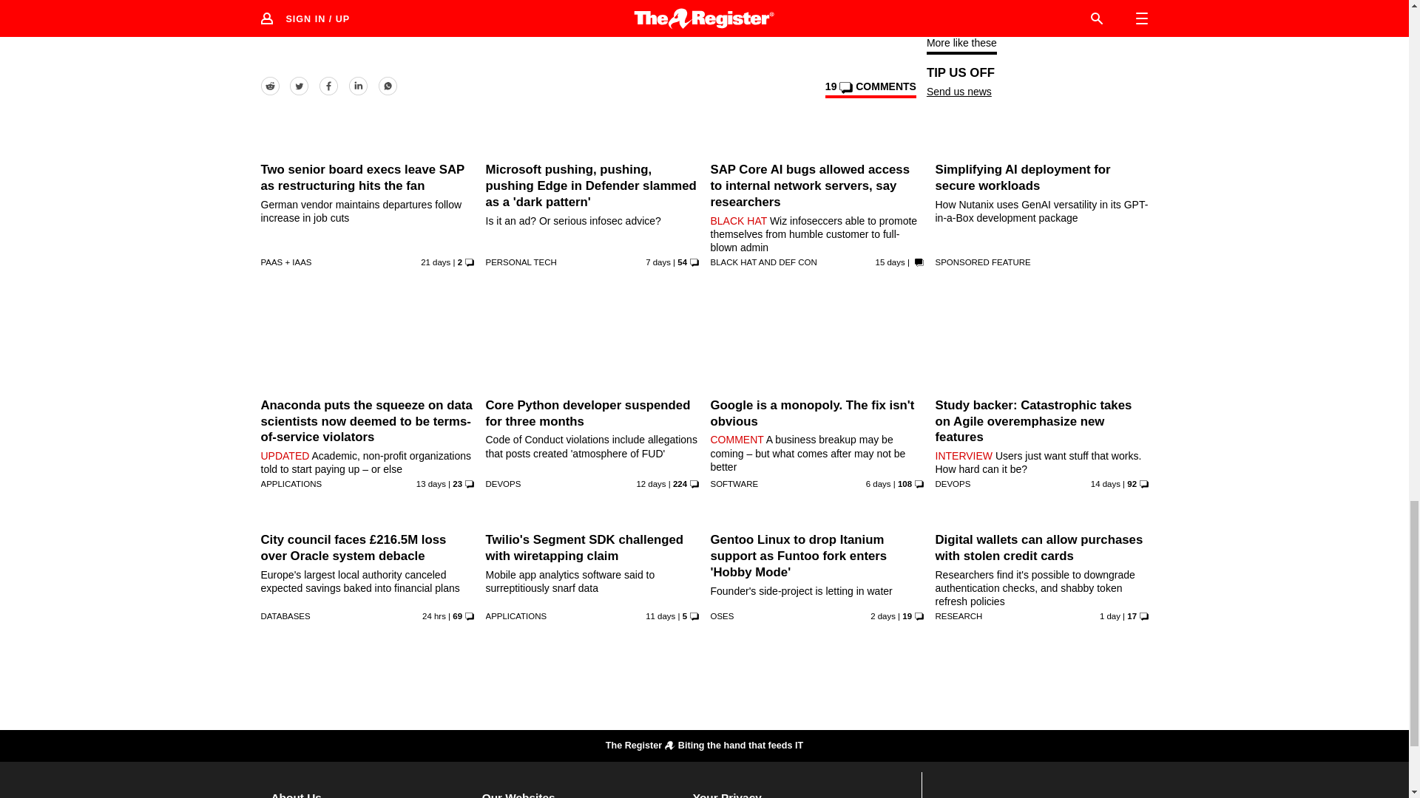 Image resolution: width=1420 pixels, height=798 pixels. I want to click on 6 Aug 2024 17:32, so click(890, 262).